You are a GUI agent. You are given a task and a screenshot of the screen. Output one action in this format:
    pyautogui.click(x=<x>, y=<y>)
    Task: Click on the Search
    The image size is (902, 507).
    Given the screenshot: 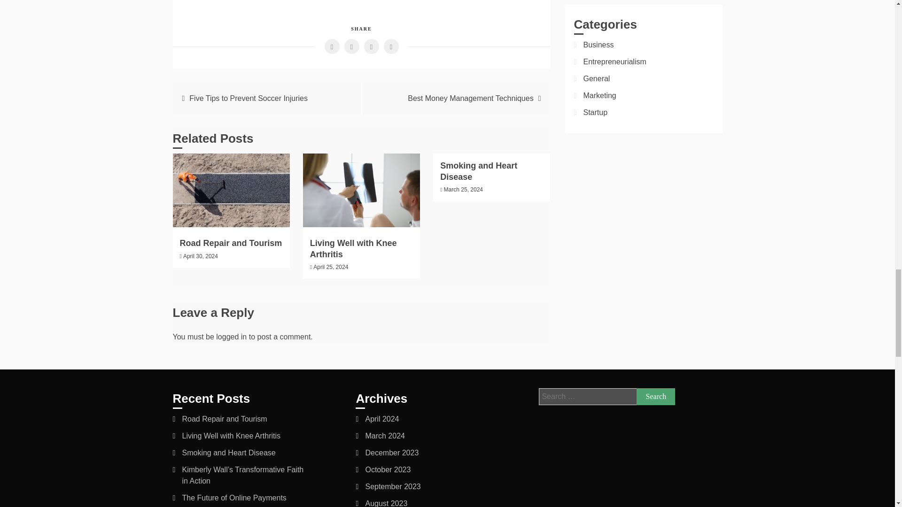 What is the action you would take?
    pyautogui.click(x=656, y=396)
    